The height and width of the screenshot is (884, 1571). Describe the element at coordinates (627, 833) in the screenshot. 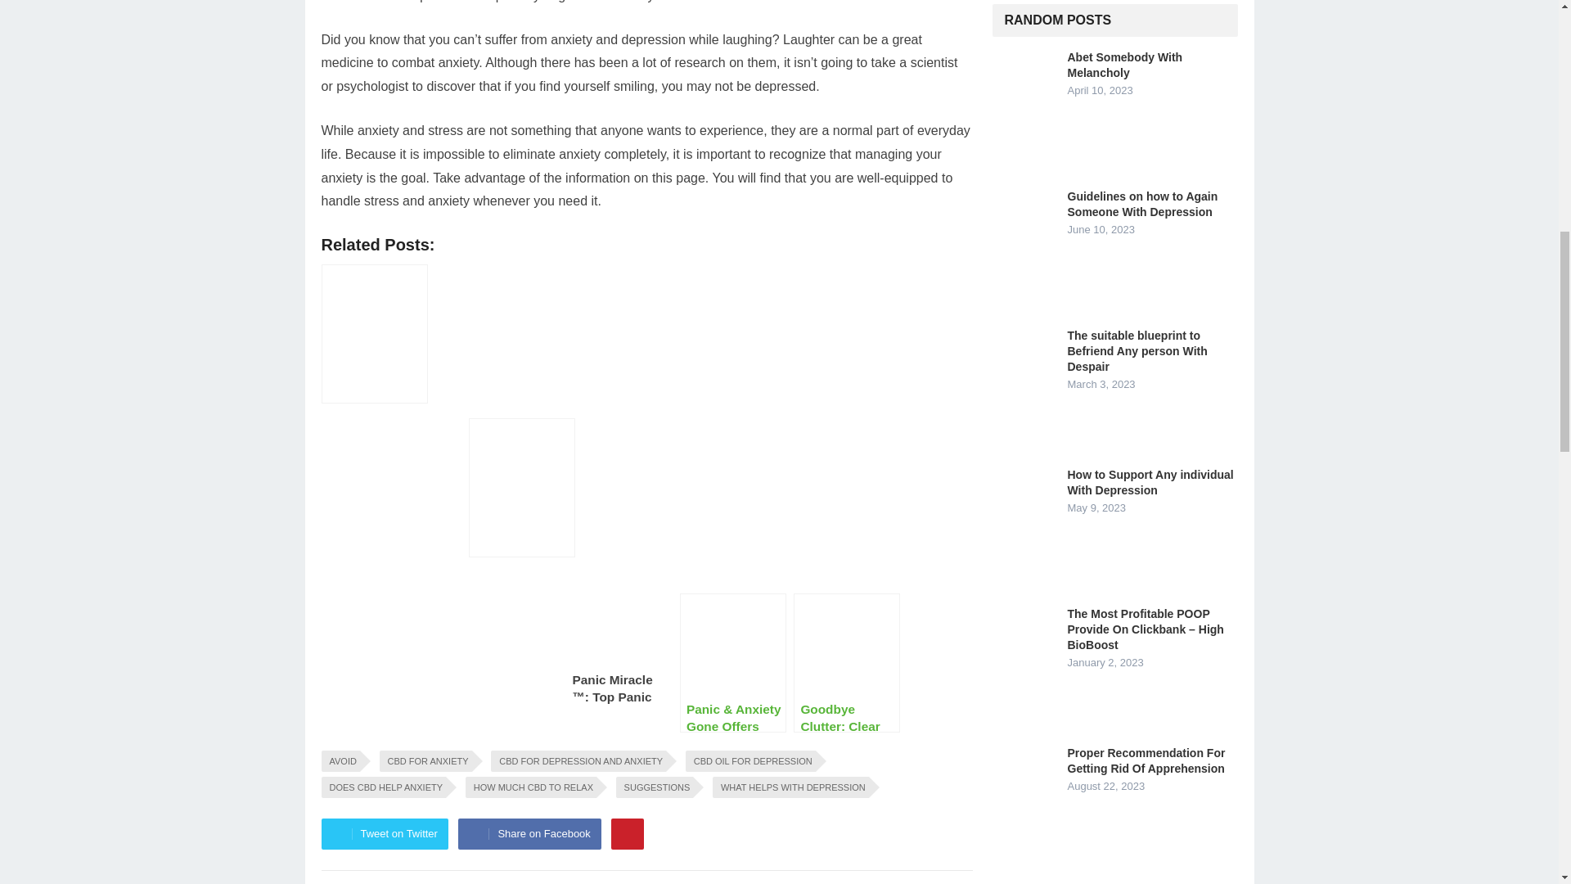

I see `Pinterest` at that location.